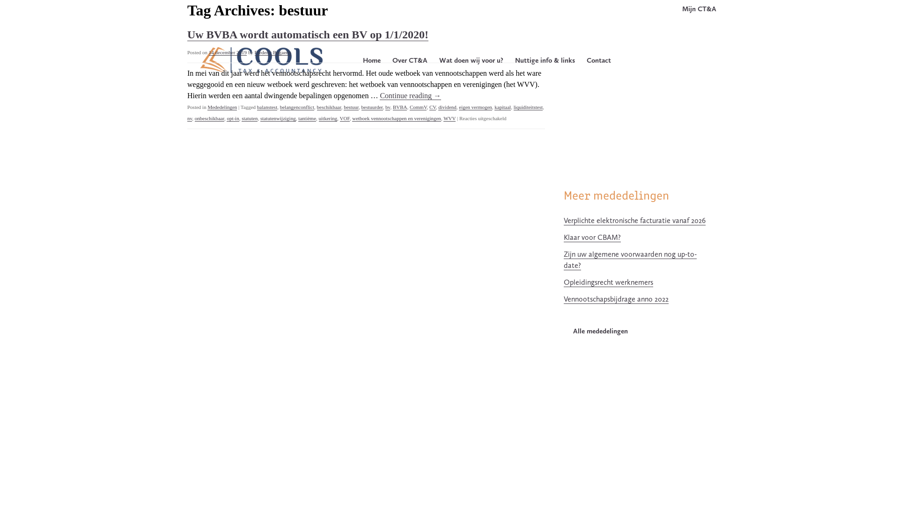 This screenshot has height=505, width=899. Describe the element at coordinates (329, 108) in the screenshot. I see `beschikbaar` at that location.